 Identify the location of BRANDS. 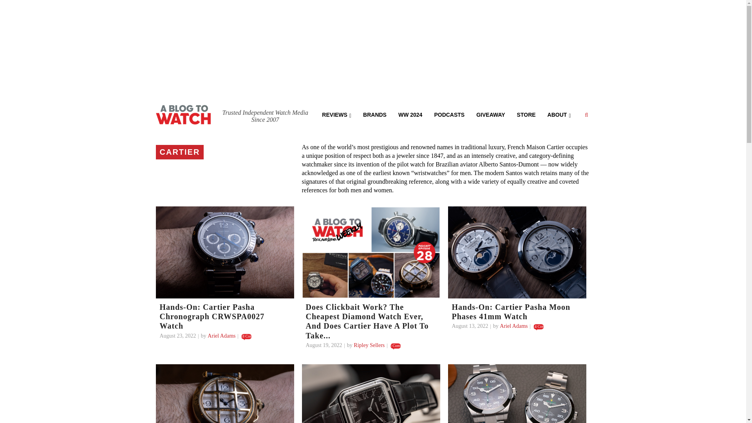
(375, 114).